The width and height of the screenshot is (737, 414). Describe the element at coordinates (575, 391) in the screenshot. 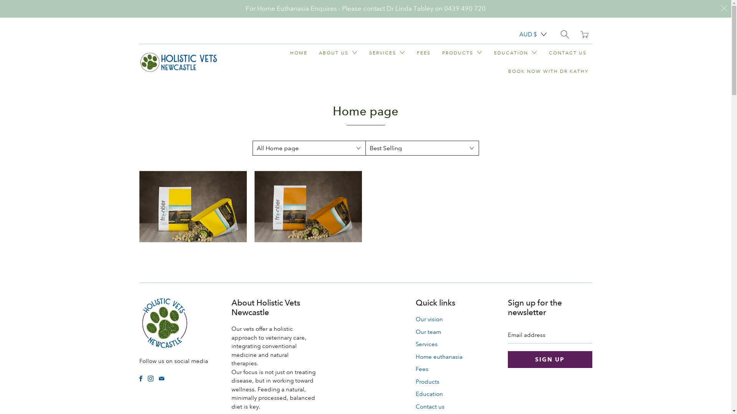

I see `XOF` at that location.